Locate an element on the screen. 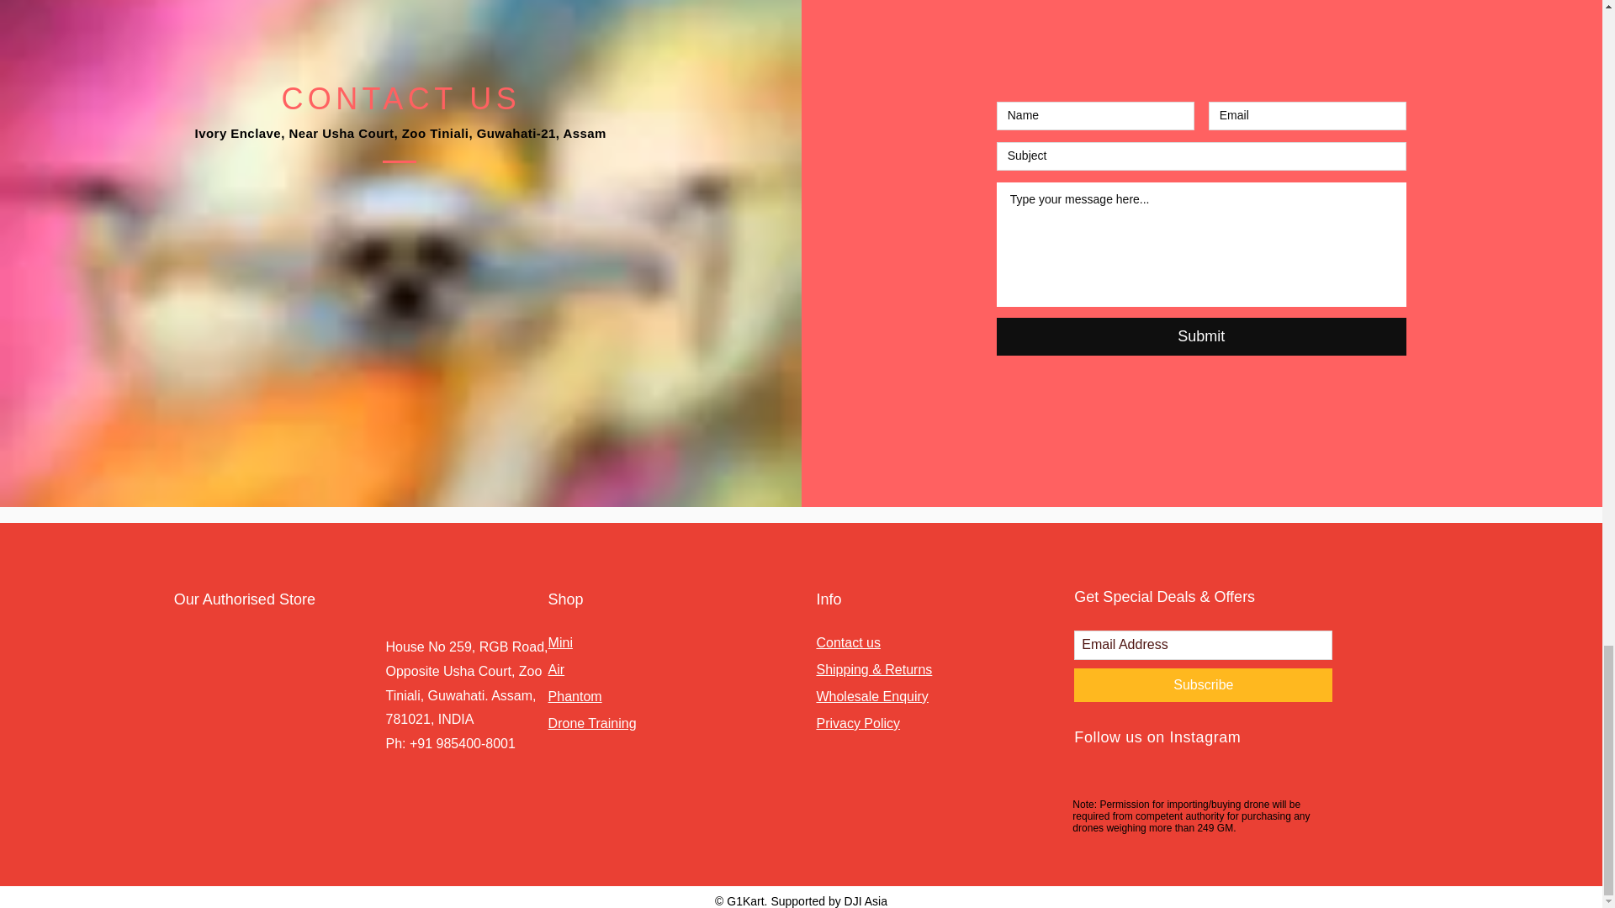  Privacy Policy is located at coordinates (857, 723).